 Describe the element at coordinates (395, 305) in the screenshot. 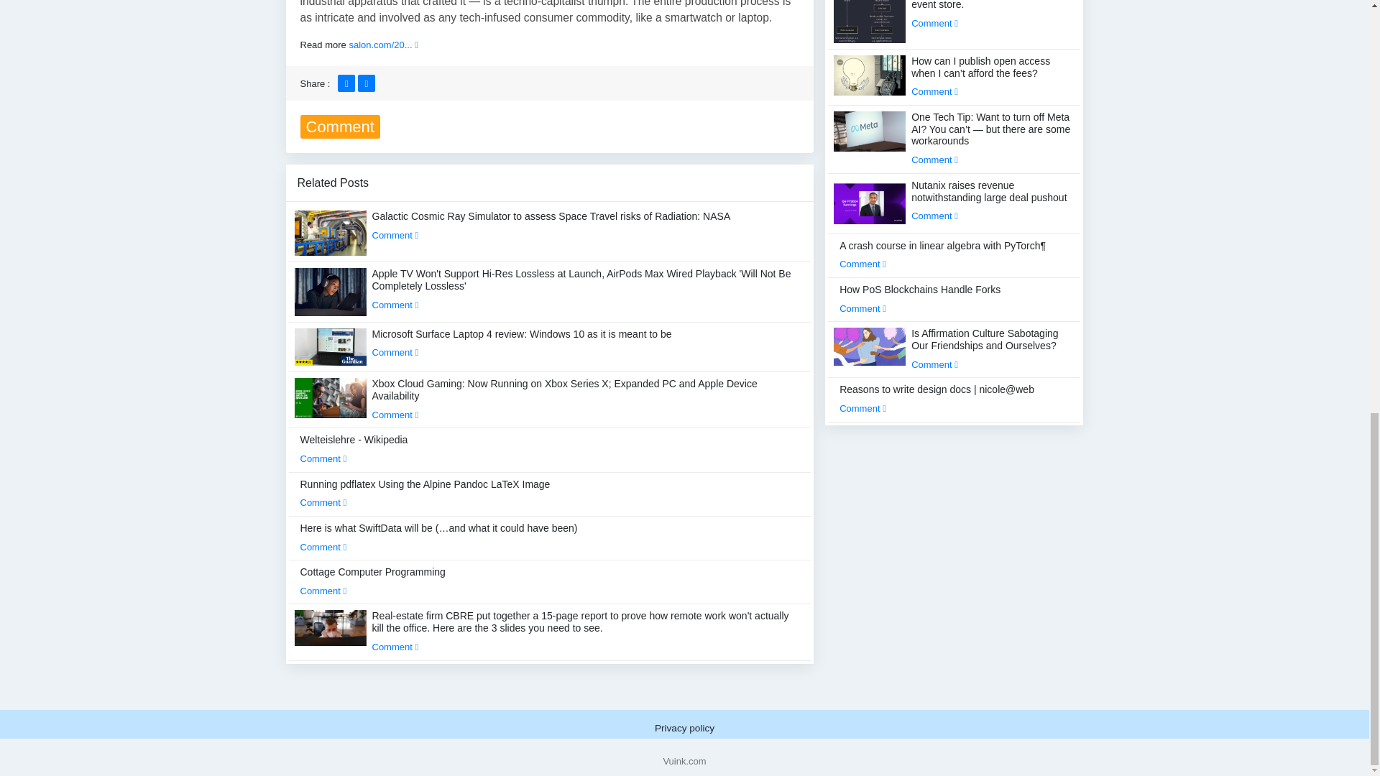

I see `Comment` at that location.